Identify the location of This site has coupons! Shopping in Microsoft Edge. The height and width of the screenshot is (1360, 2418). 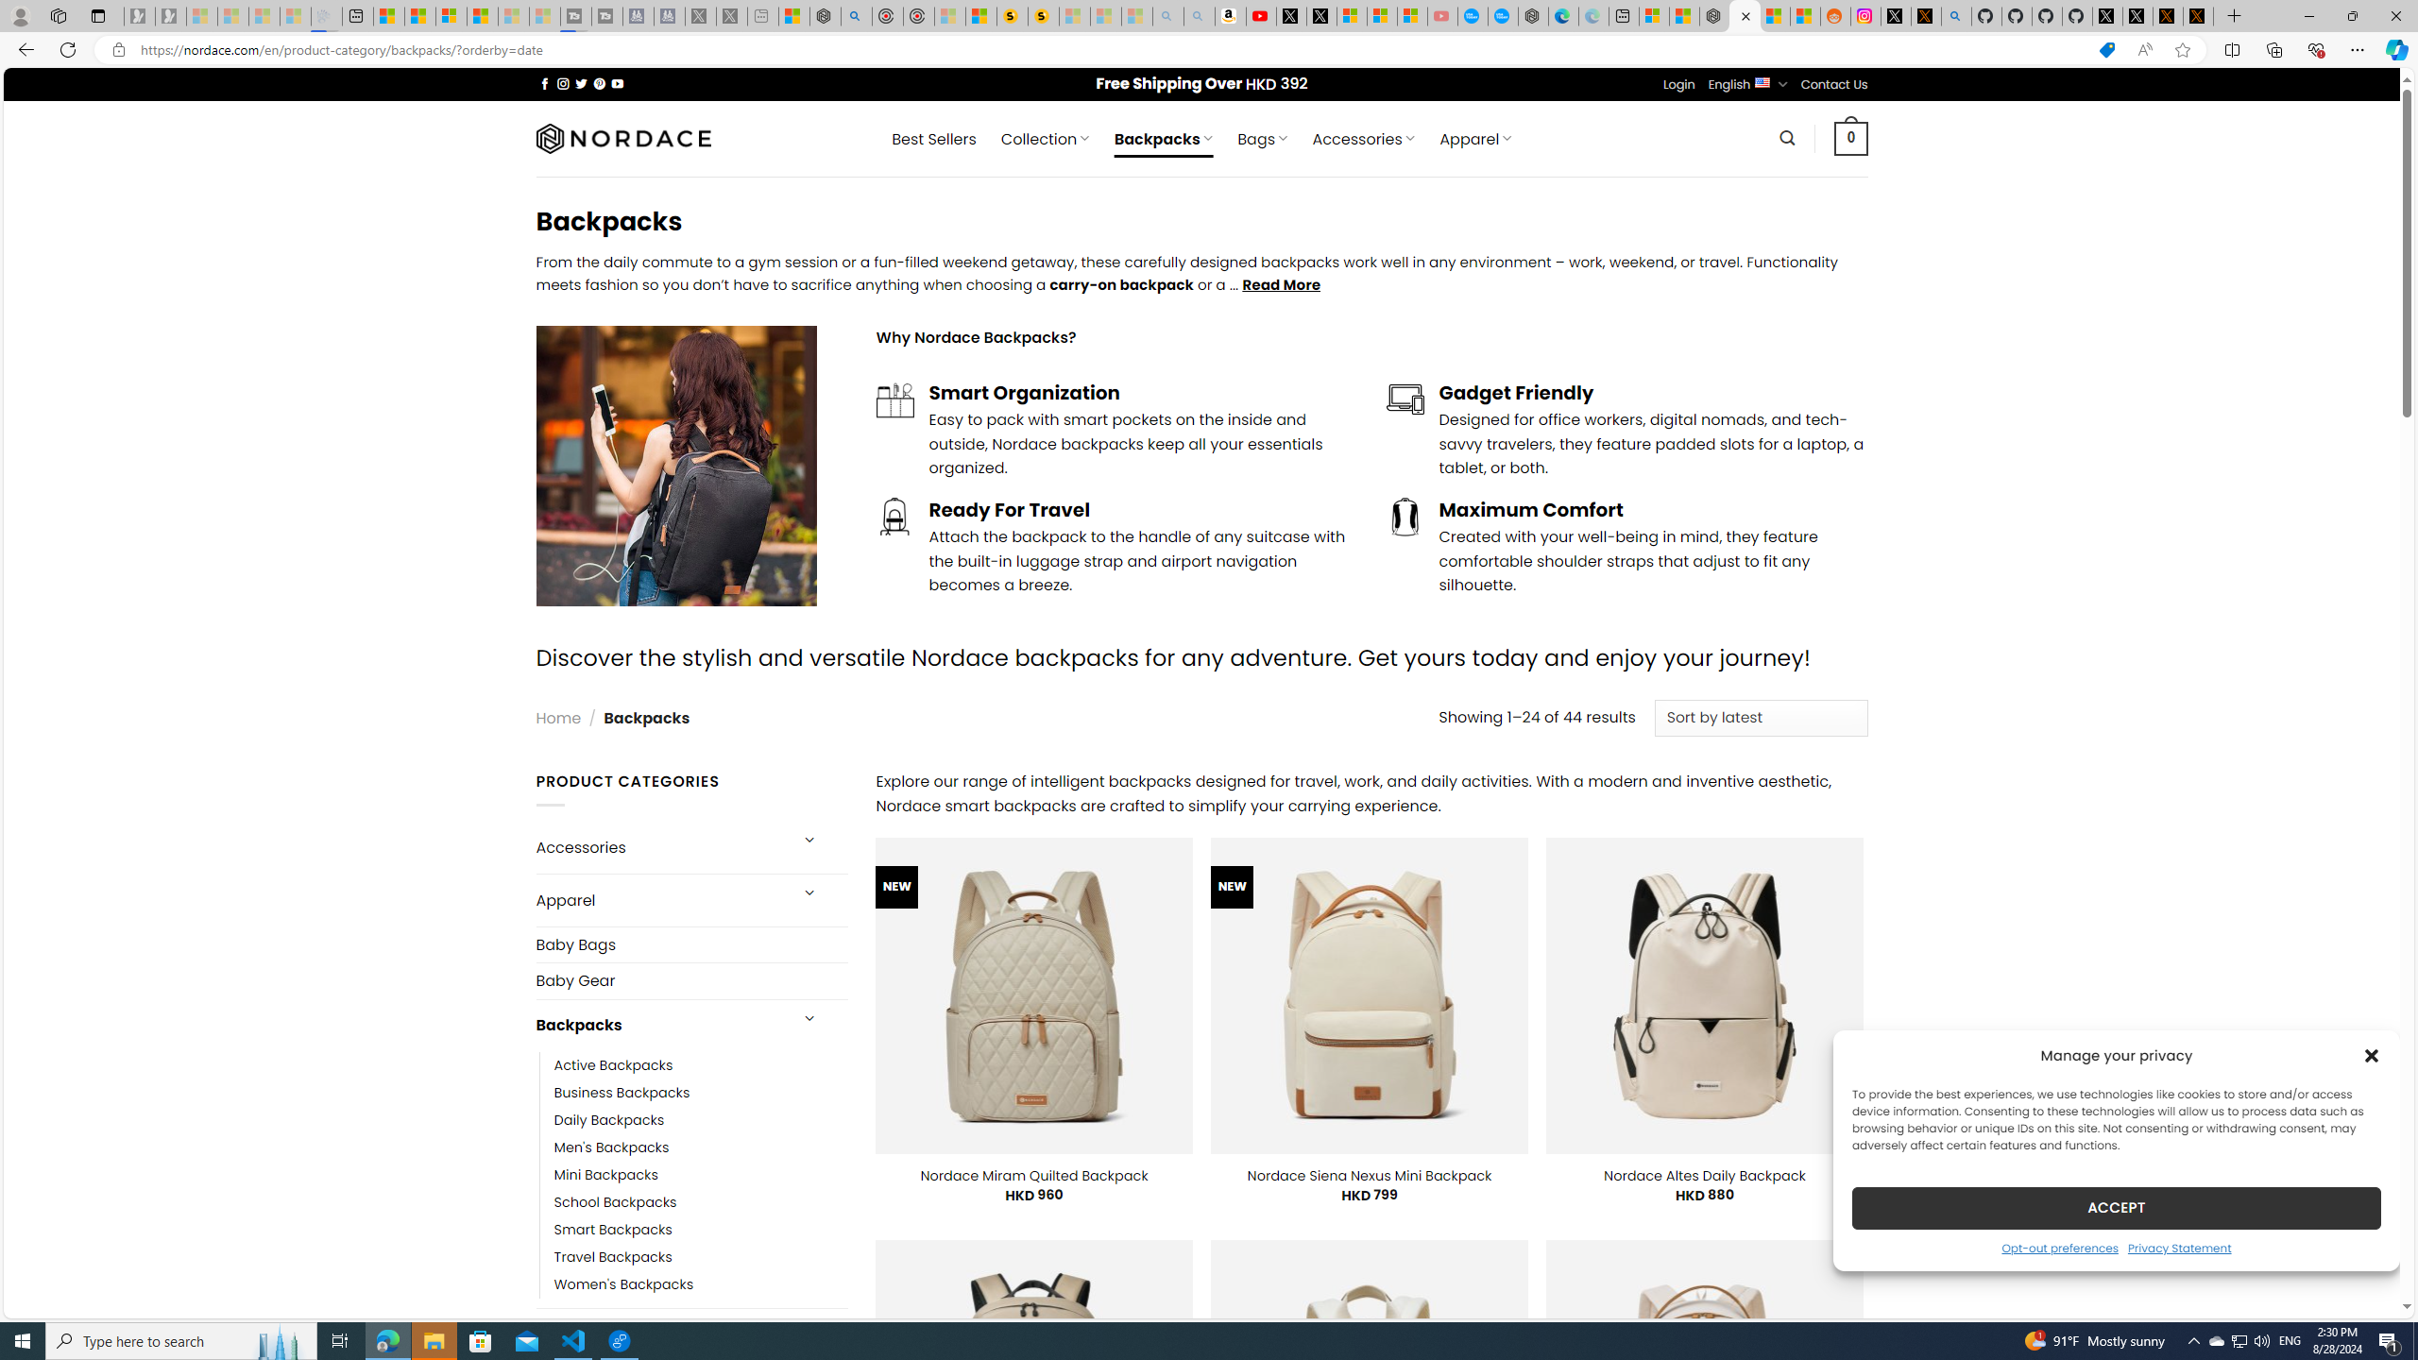
(2106, 50).